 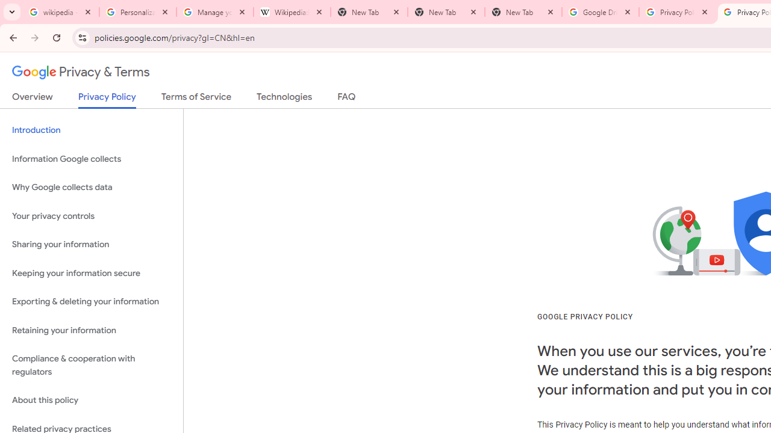 I want to click on Overview, so click(x=33, y=99).